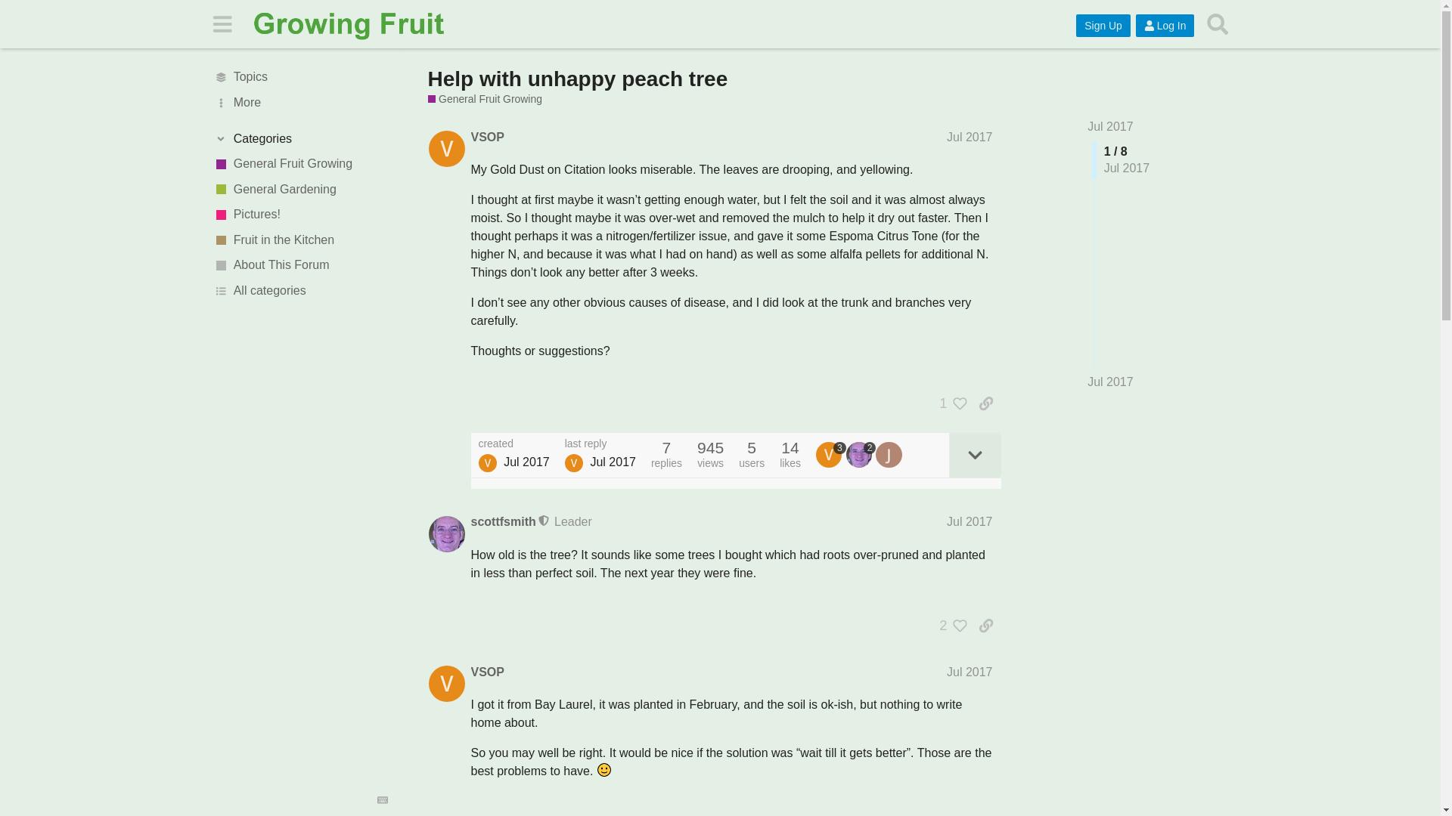  Describe the element at coordinates (383, 799) in the screenshot. I see `Keyboard Shortcuts` at that location.